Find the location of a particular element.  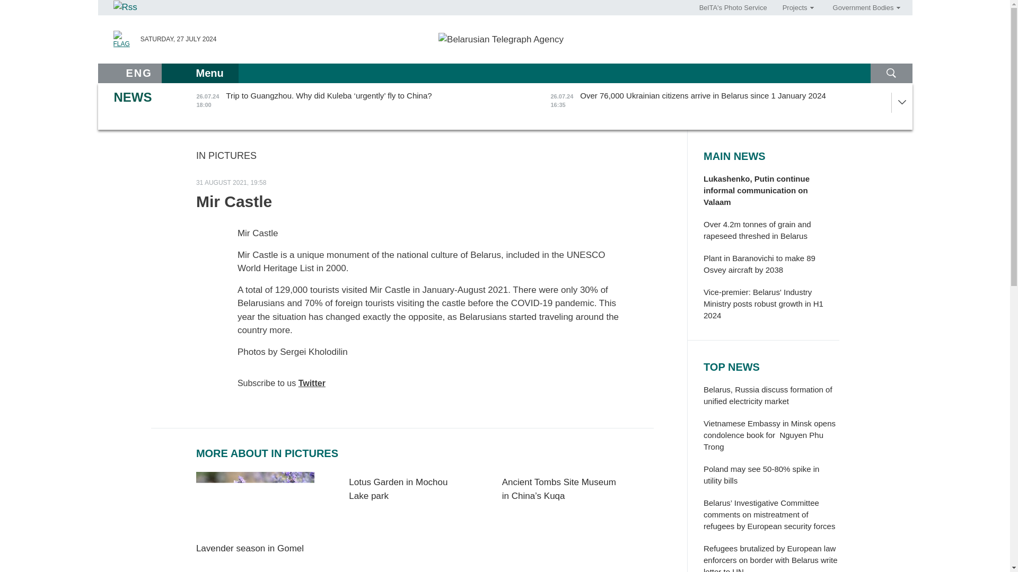

Projects is located at coordinates (794, 7).